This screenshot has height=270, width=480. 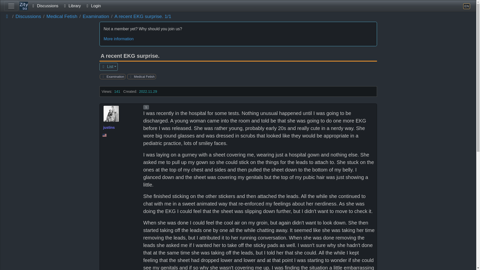 What do you see at coordinates (92, 6) in the screenshot?
I see `Login` at bounding box center [92, 6].